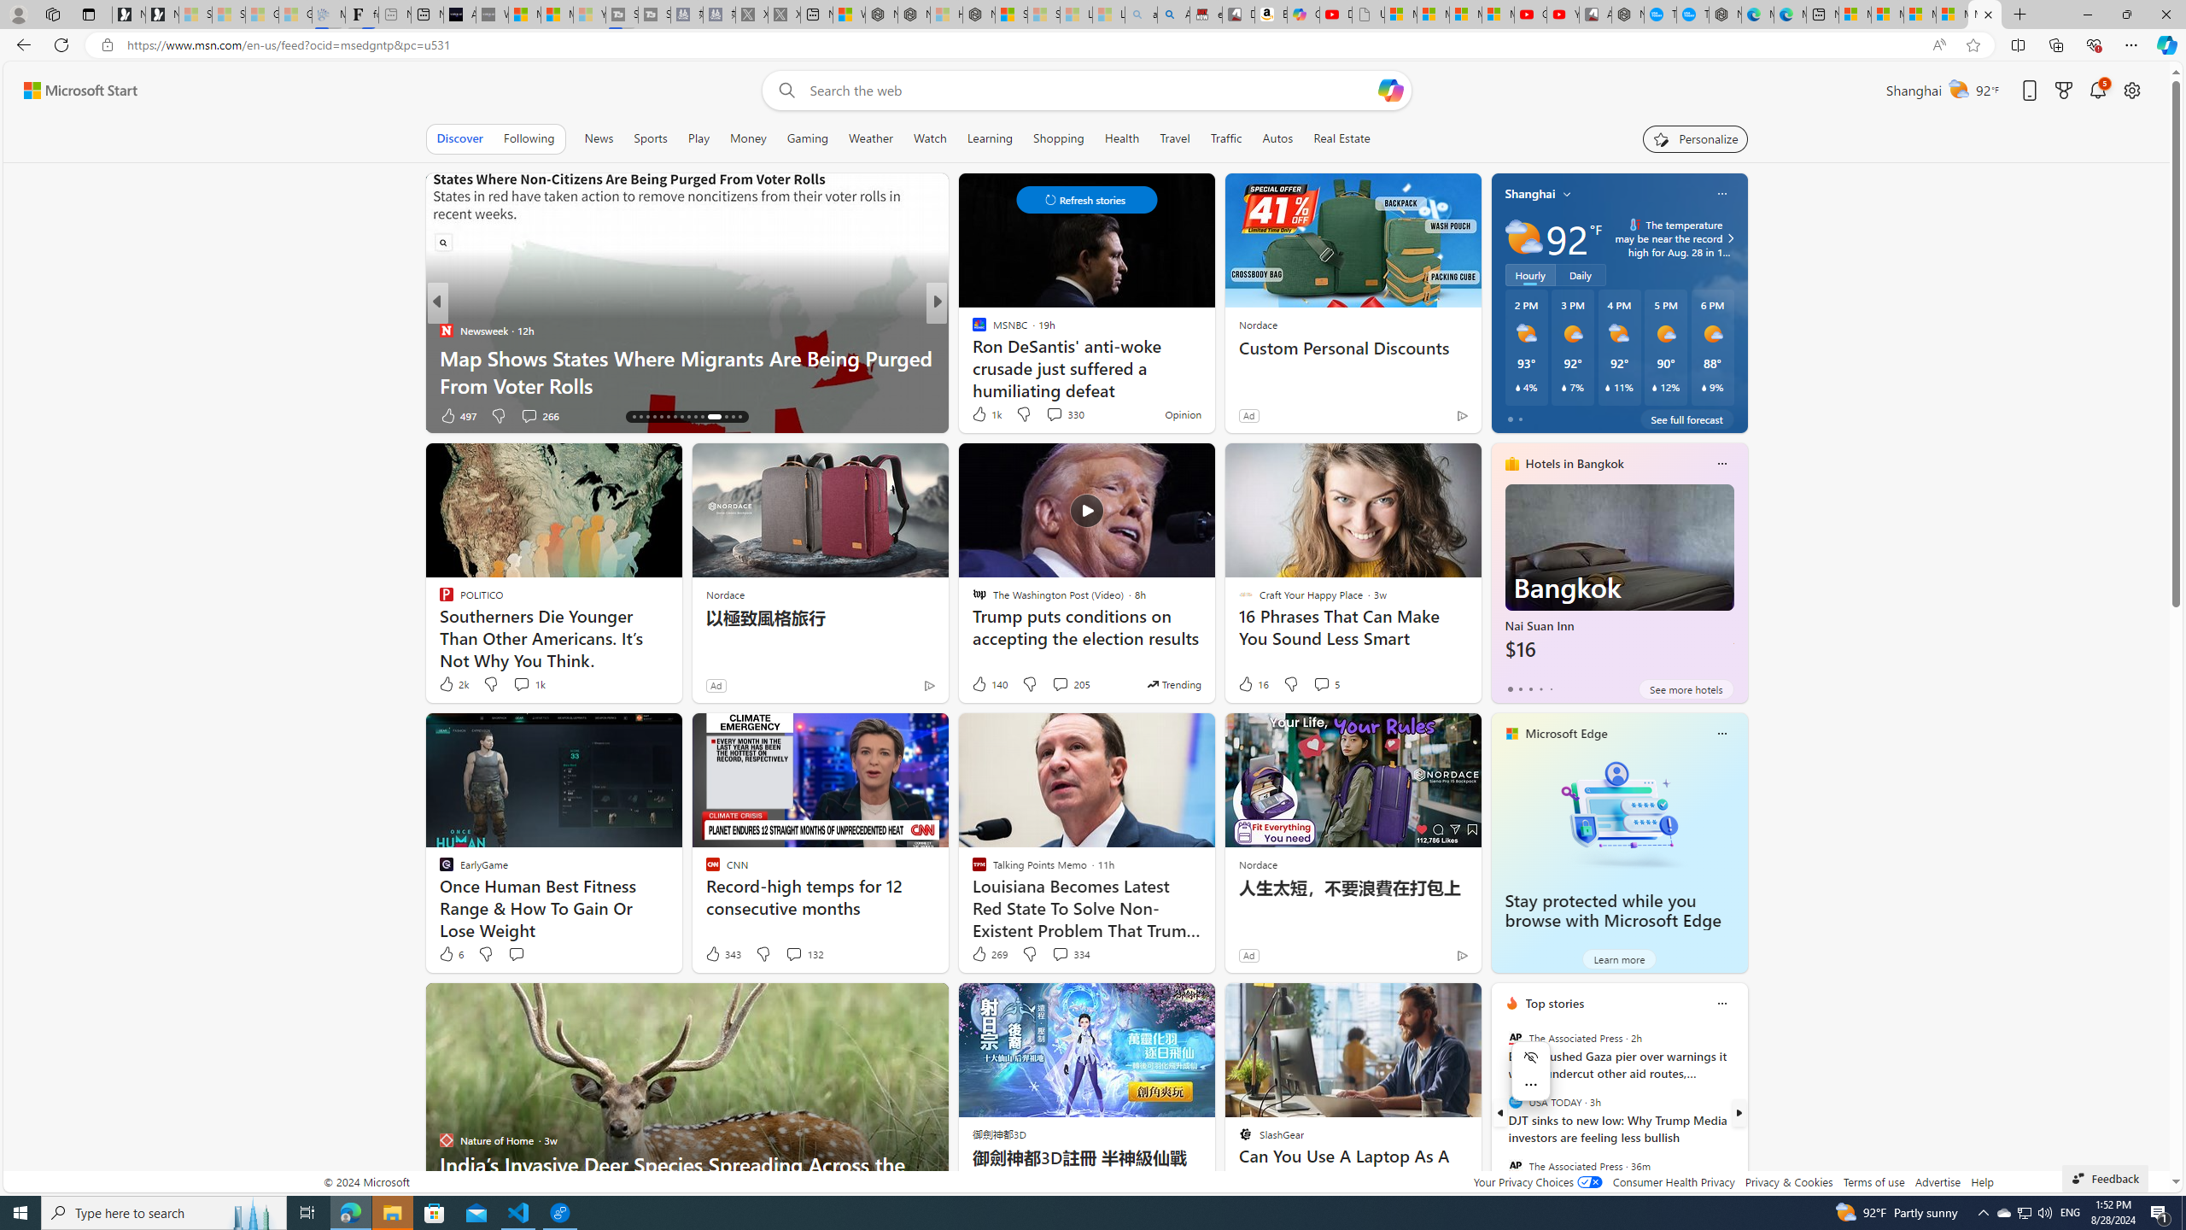  Describe the element at coordinates (1071, 953) in the screenshot. I see `View comments 334 Comment` at that location.